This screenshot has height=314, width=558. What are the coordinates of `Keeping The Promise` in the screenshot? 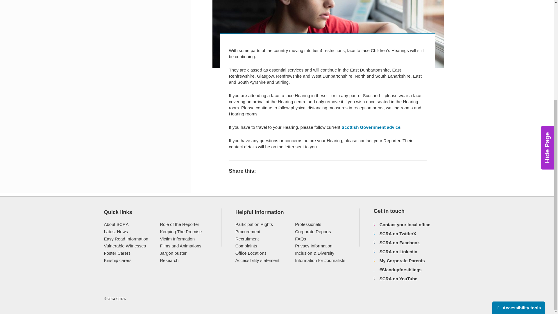 It's located at (180, 231).